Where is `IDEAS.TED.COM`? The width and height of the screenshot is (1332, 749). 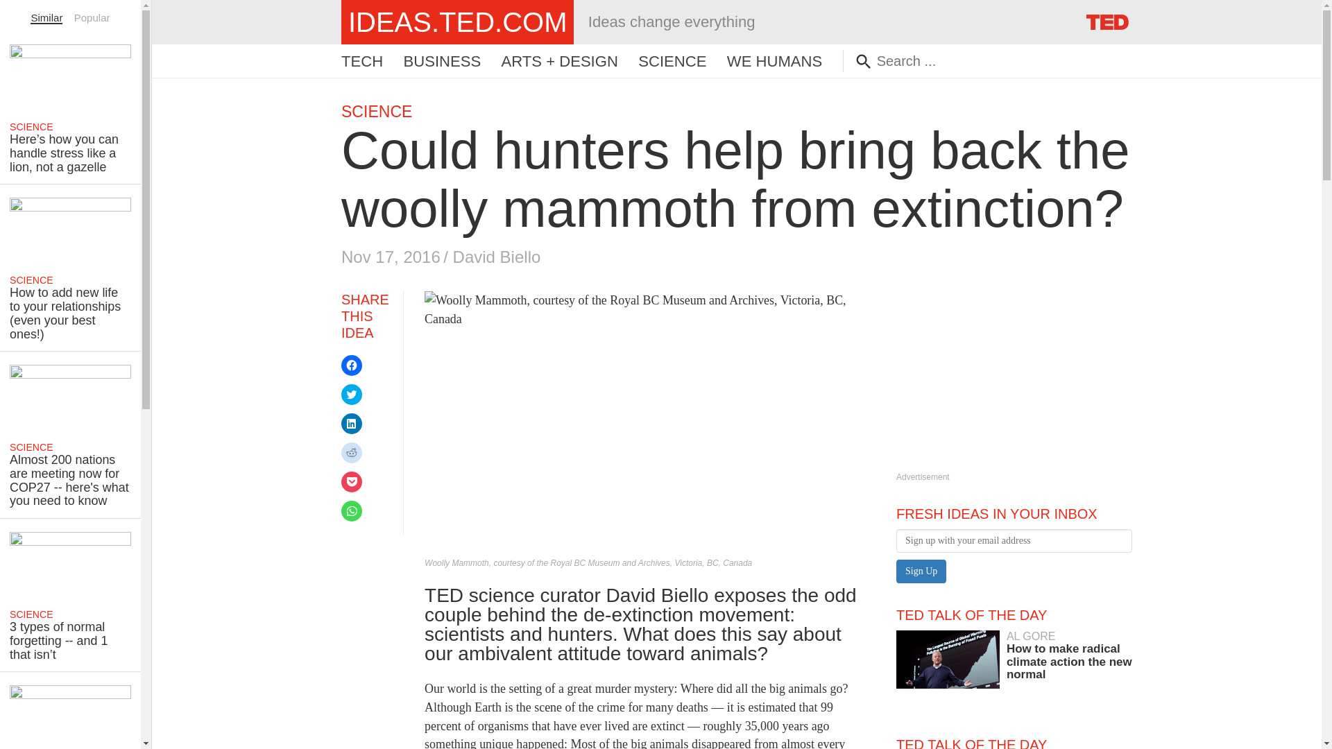
IDEAS.TED.COM is located at coordinates (672, 61).